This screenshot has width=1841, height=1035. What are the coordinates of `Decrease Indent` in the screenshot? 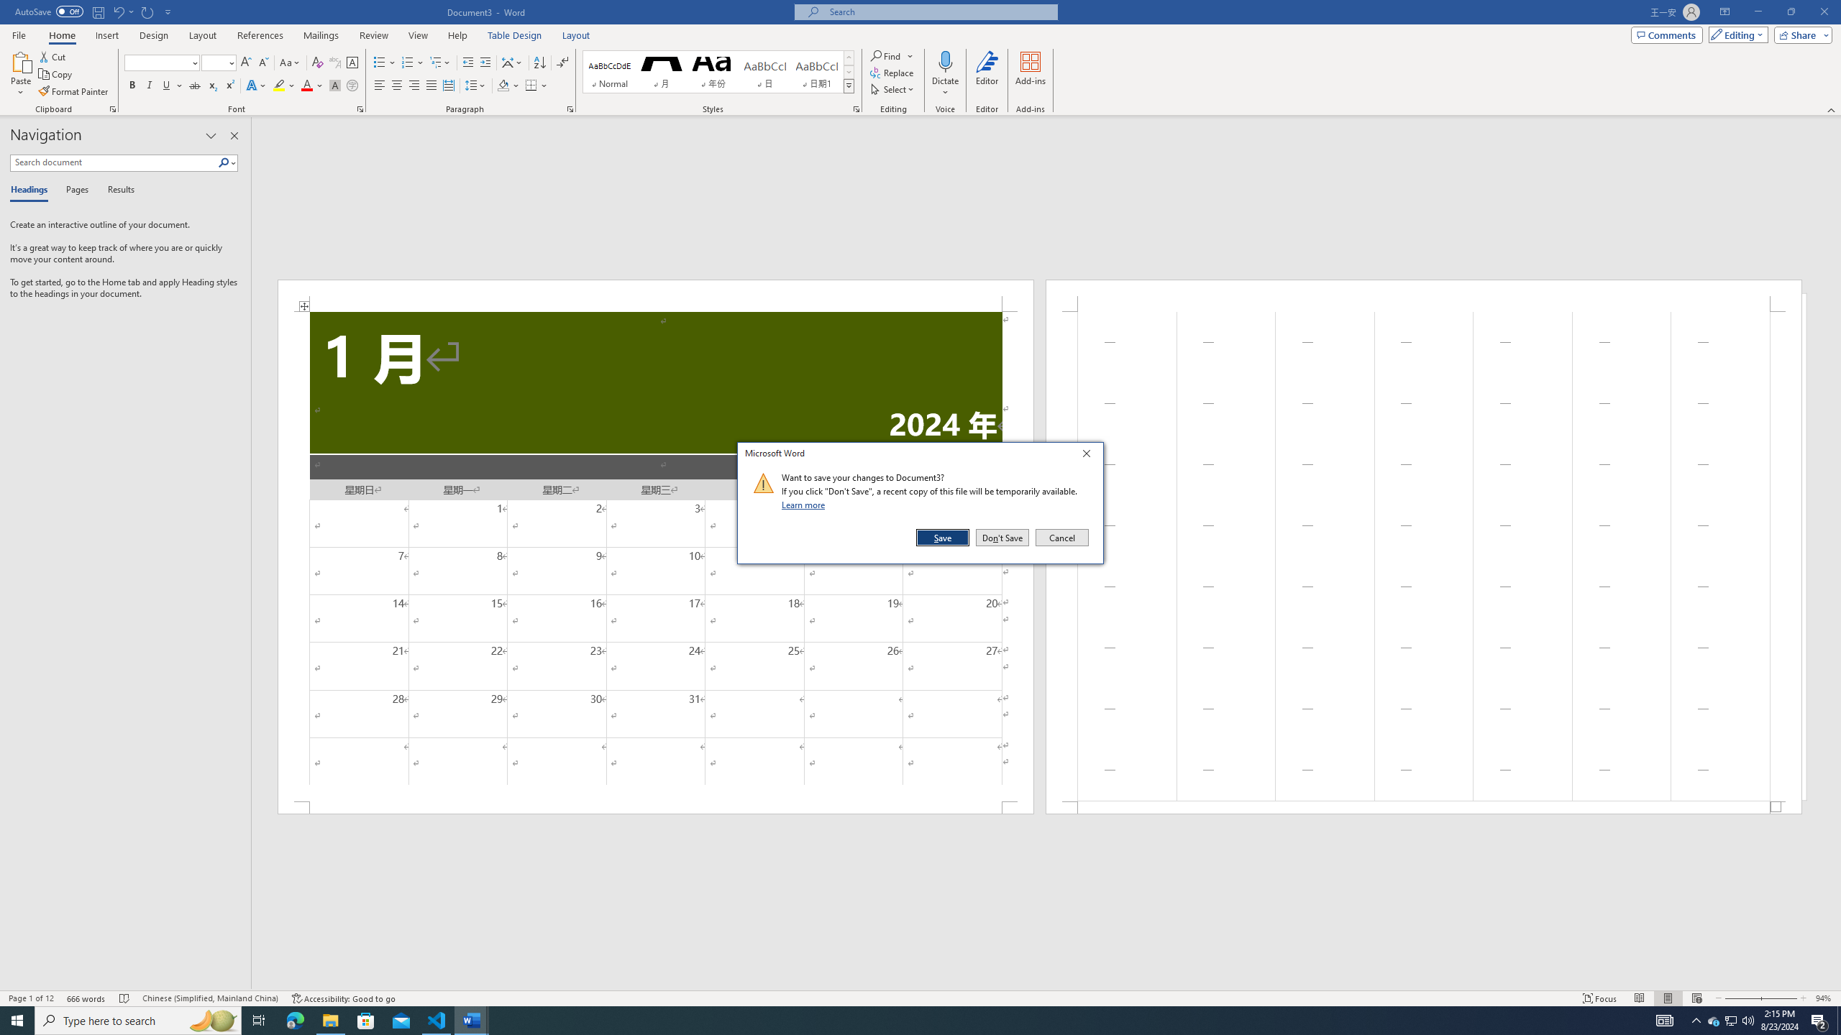 It's located at (469, 63).